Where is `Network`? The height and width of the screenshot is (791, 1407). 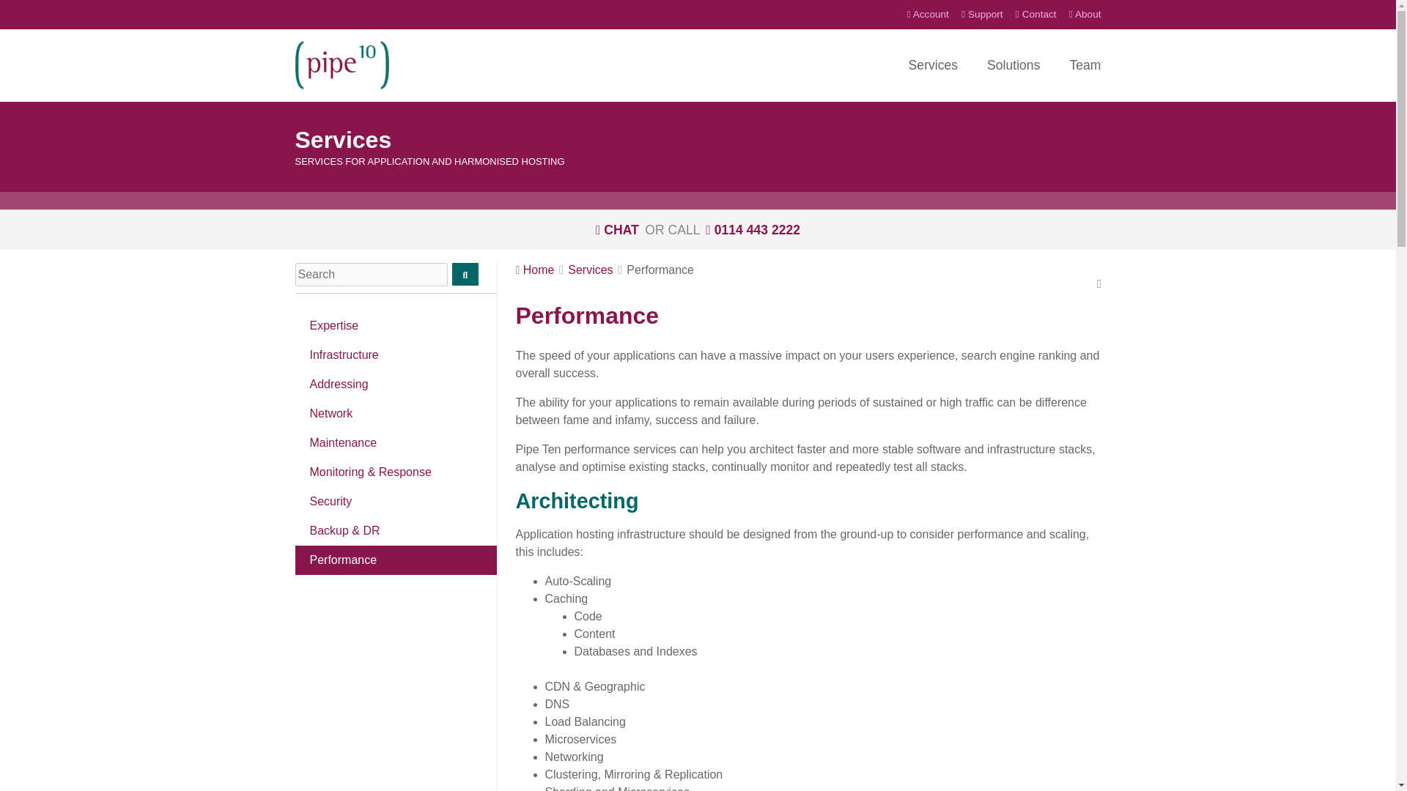 Network is located at coordinates (395, 414).